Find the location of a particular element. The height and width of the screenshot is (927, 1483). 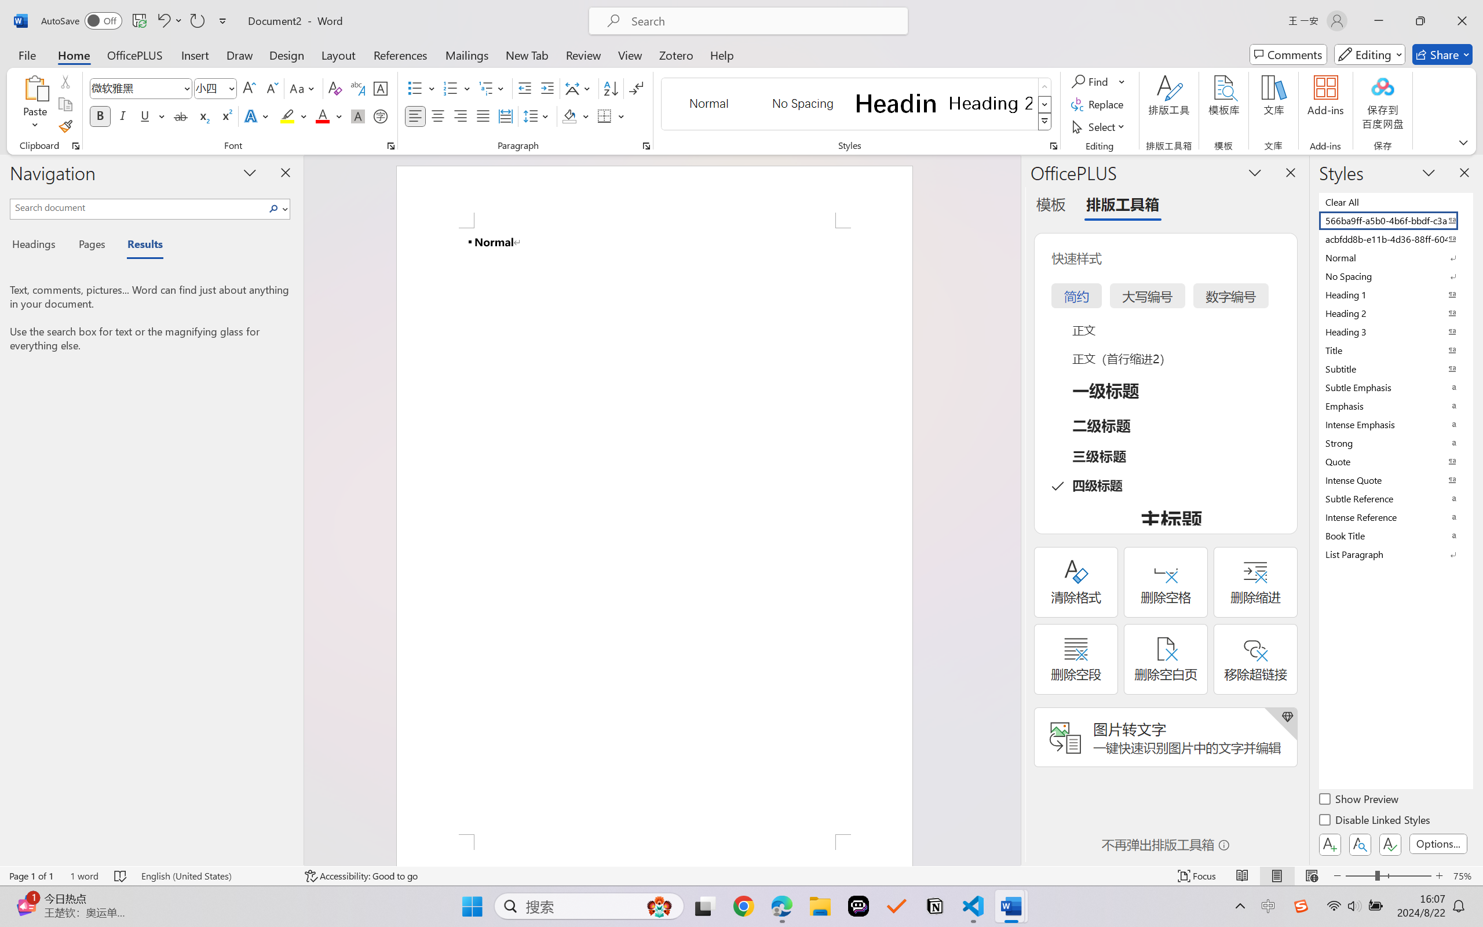

Italic is located at coordinates (123, 116).